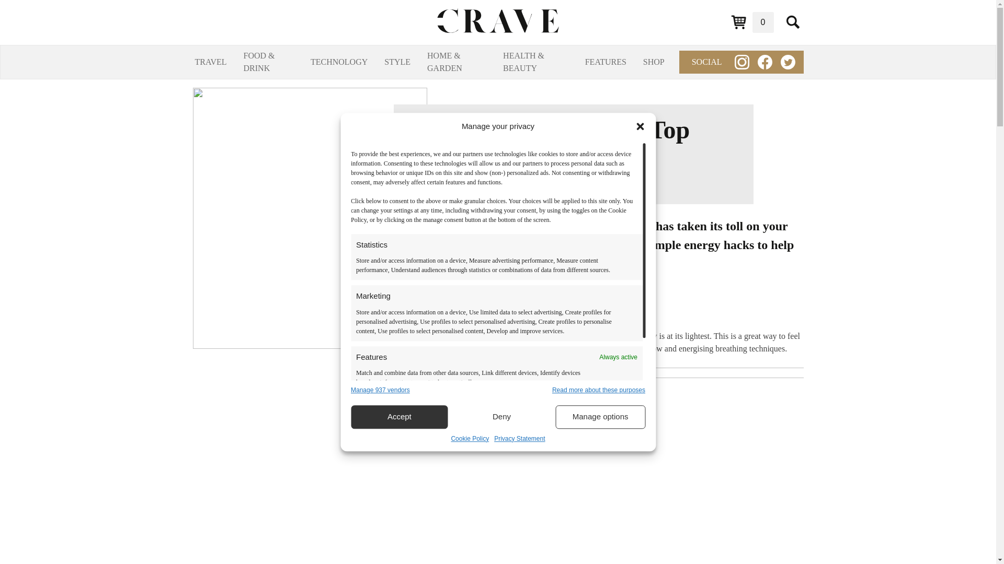 The image size is (1004, 564). What do you see at coordinates (339, 62) in the screenshot?
I see `TECHNOLOGY` at bounding box center [339, 62].